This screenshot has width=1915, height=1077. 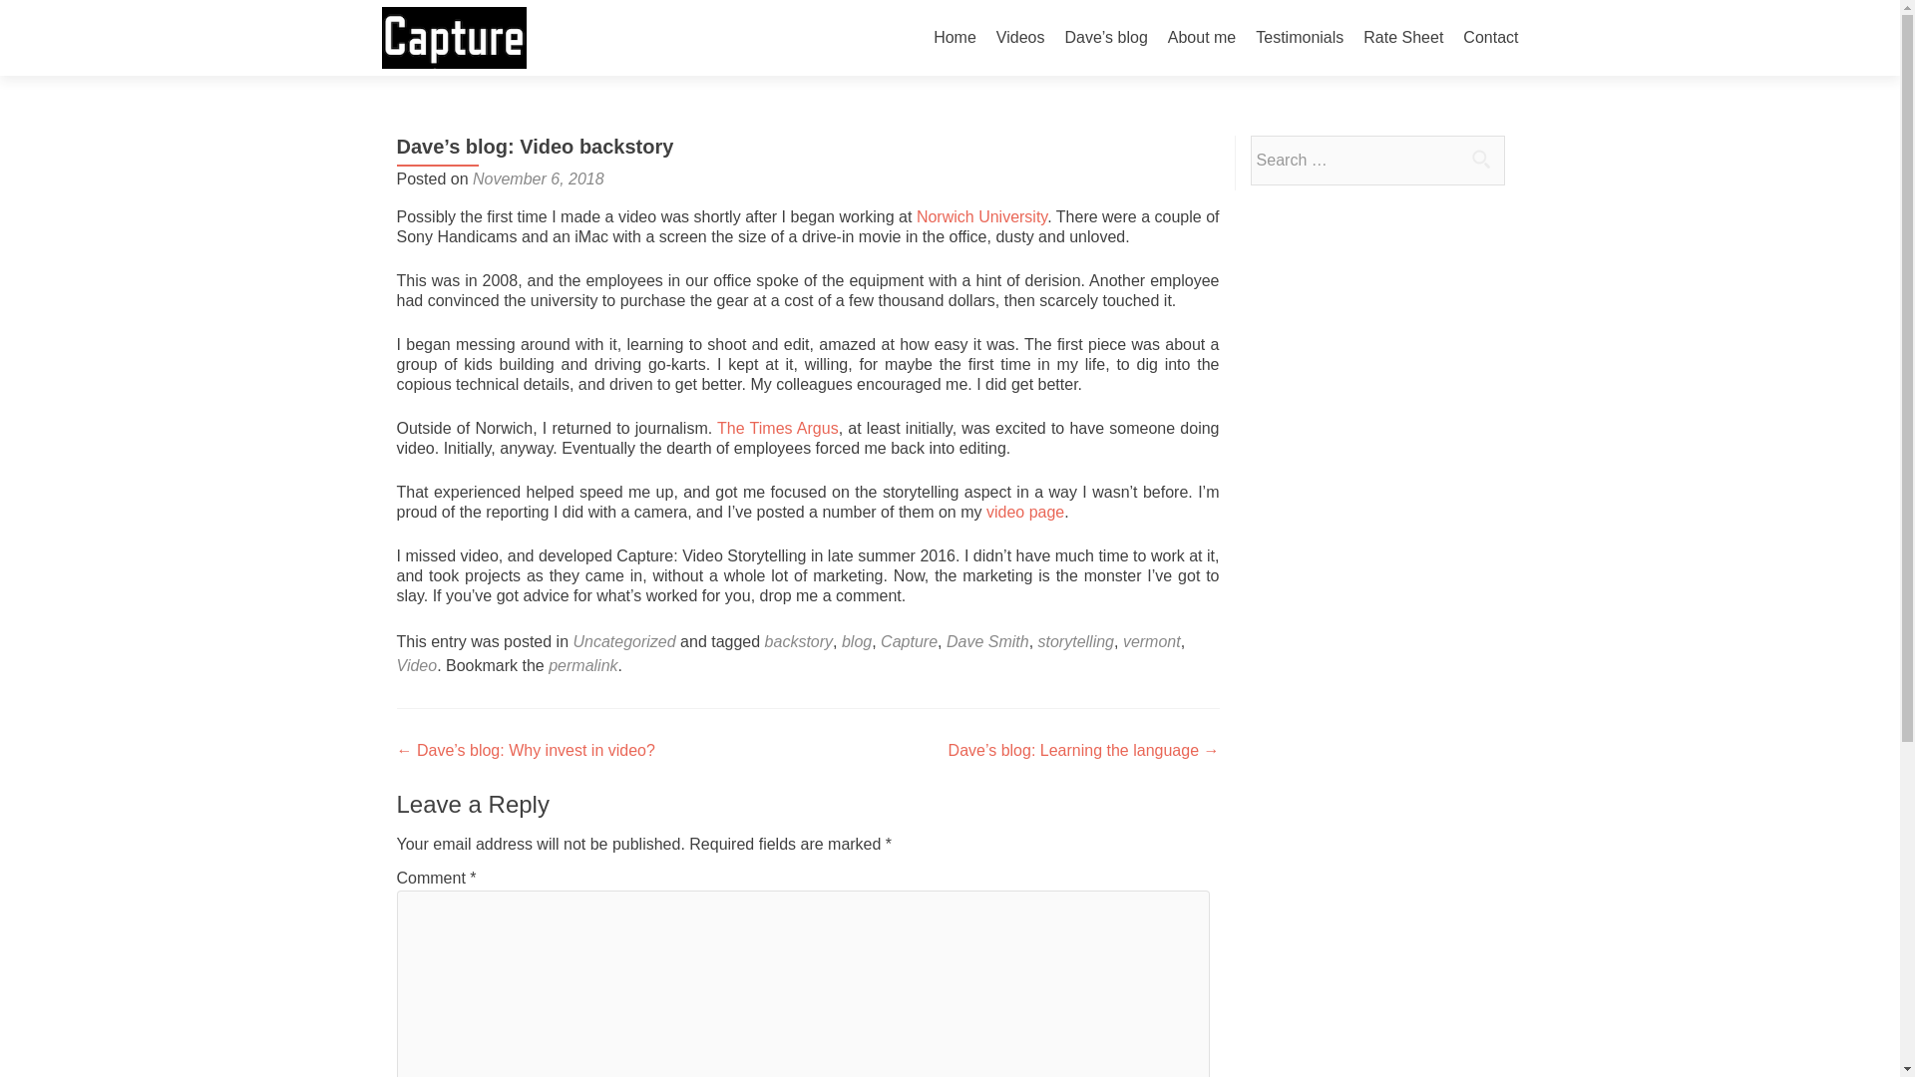 I want to click on Capture, so click(x=910, y=642).